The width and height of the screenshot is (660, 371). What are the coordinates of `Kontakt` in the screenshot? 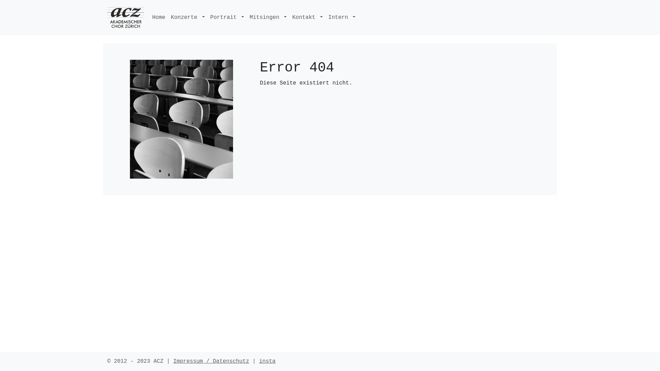 It's located at (307, 18).